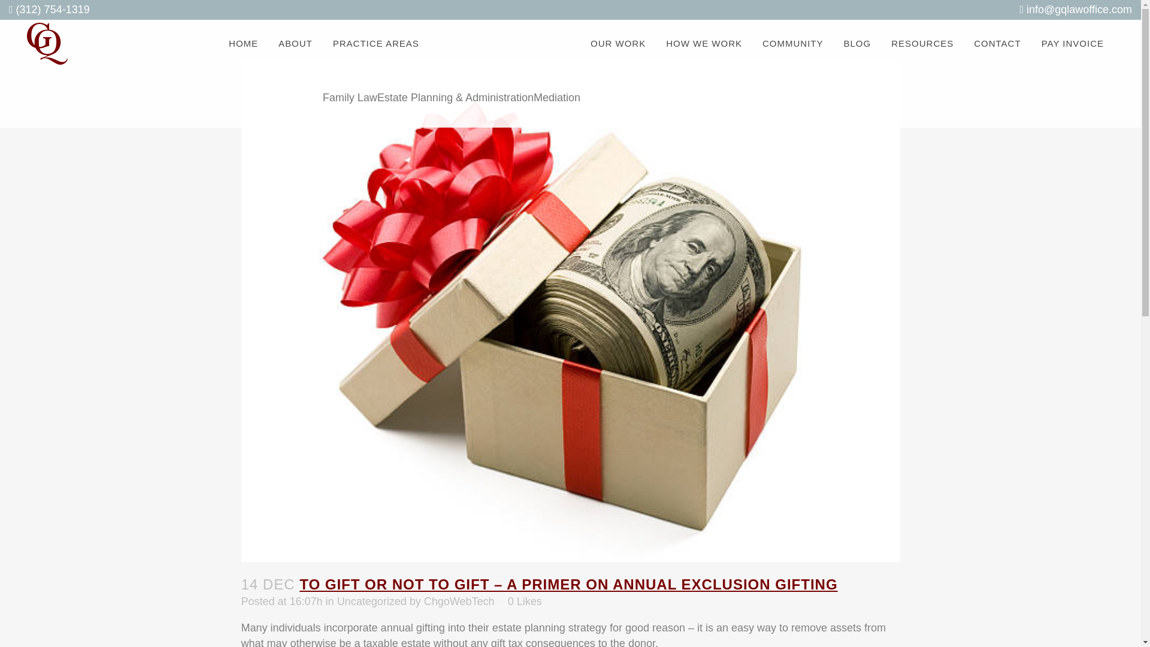 Image resolution: width=1150 pixels, height=647 pixels. I want to click on PRACTICE AREAS, so click(376, 44).